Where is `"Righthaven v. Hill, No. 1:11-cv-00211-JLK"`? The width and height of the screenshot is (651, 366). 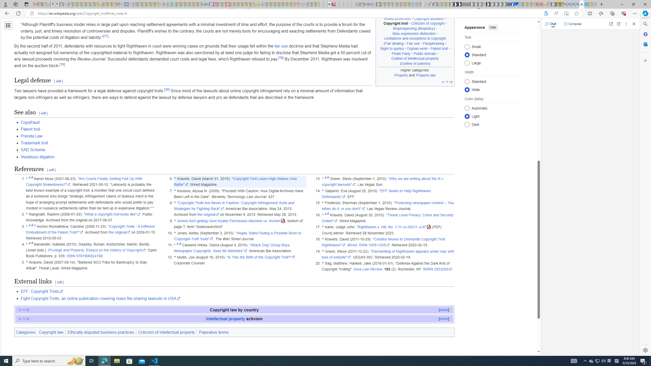 "Righthaven v. Hill, No. 1:11-cv-00211-JLK" is located at coordinates (393, 227).